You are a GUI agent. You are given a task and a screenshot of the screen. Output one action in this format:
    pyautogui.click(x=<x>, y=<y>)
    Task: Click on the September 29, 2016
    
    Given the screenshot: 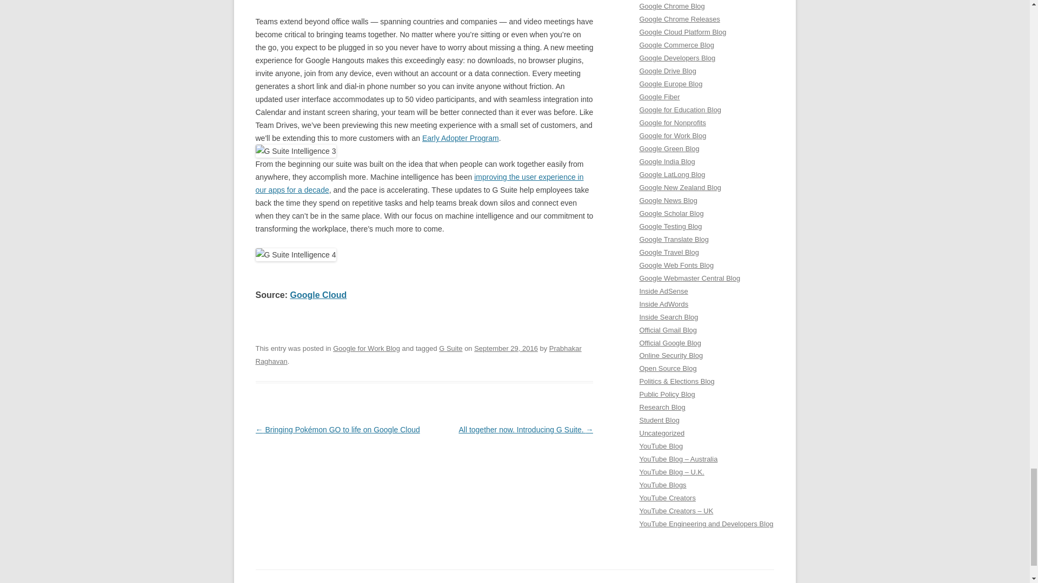 What is the action you would take?
    pyautogui.click(x=506, y=349)
    